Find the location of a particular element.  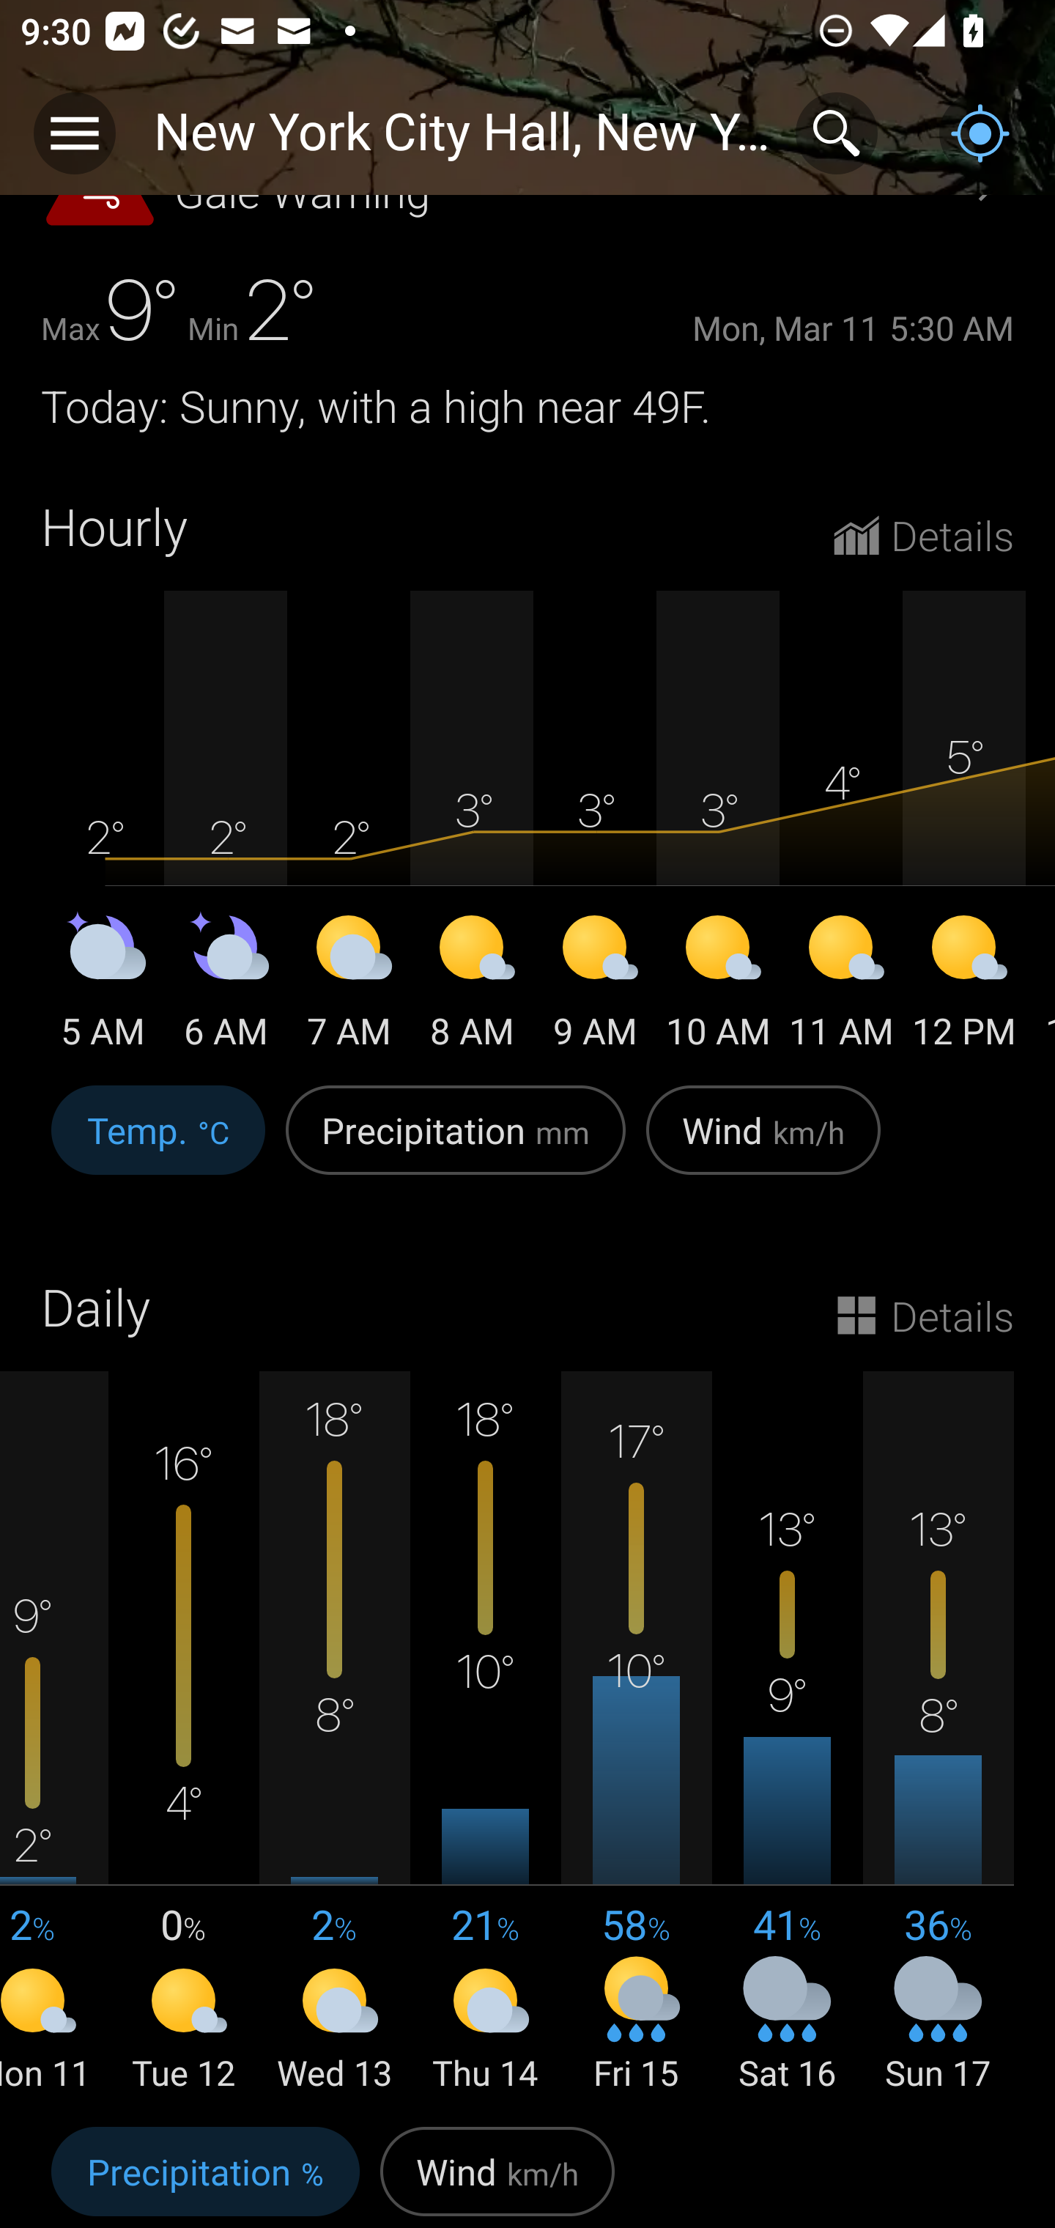

Wind km/h is located at coordinates (763, 1146).